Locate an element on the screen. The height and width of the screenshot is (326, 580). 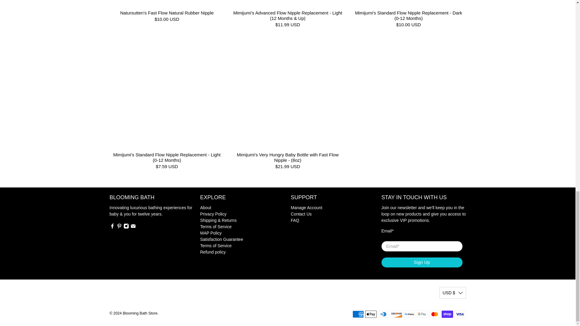
Blooming Bath Store on Facebook is located at coordinates (112, 227).